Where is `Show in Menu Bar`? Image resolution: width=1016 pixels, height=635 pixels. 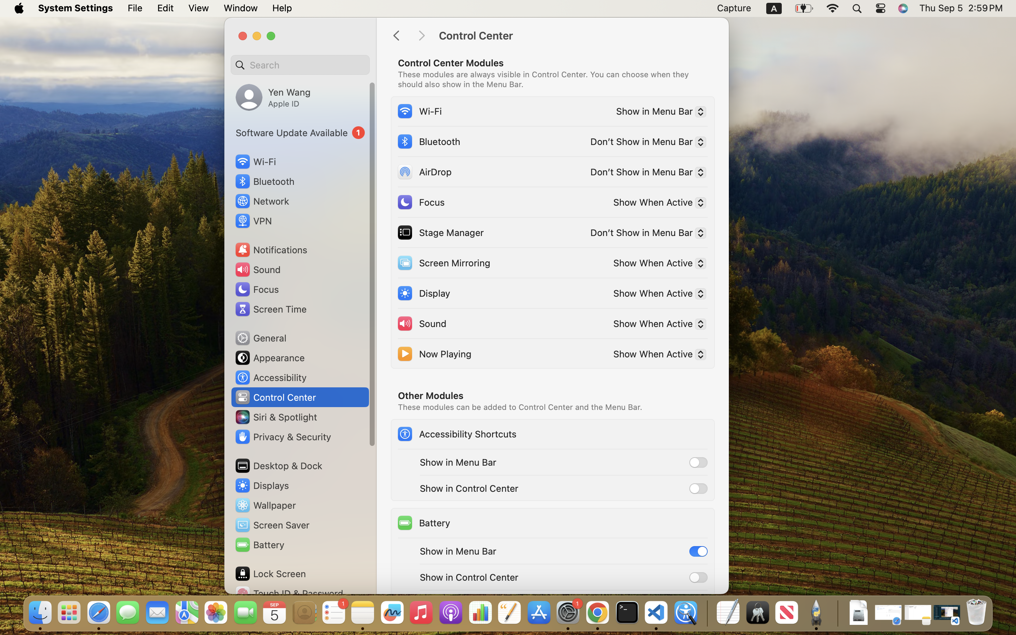 Show in Menu Bar is located at coordinates (458, 462).